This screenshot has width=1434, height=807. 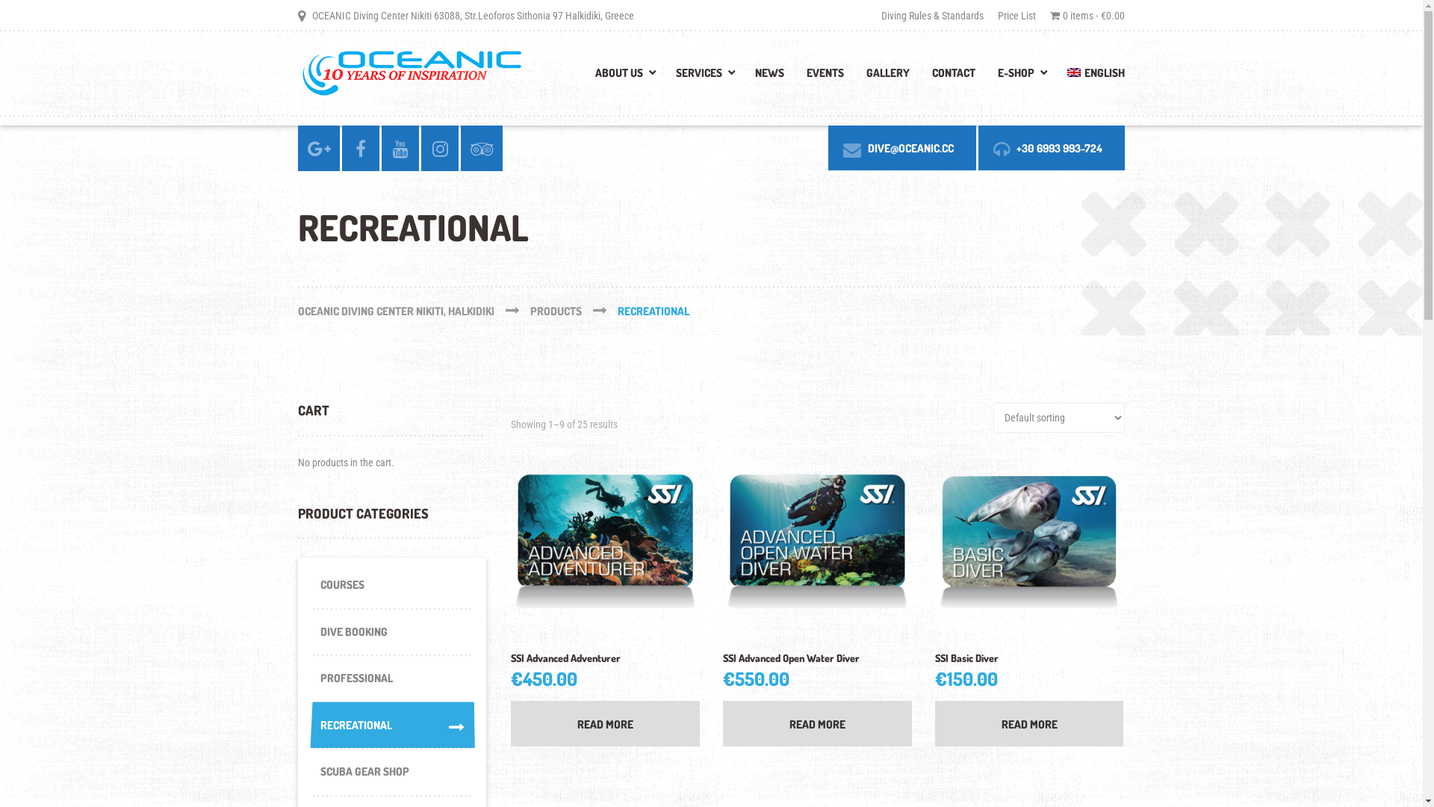 What do you see at coordinates (817, 723) in the screenshot?
I see `READ MORE` at bounding box center [817, 723].